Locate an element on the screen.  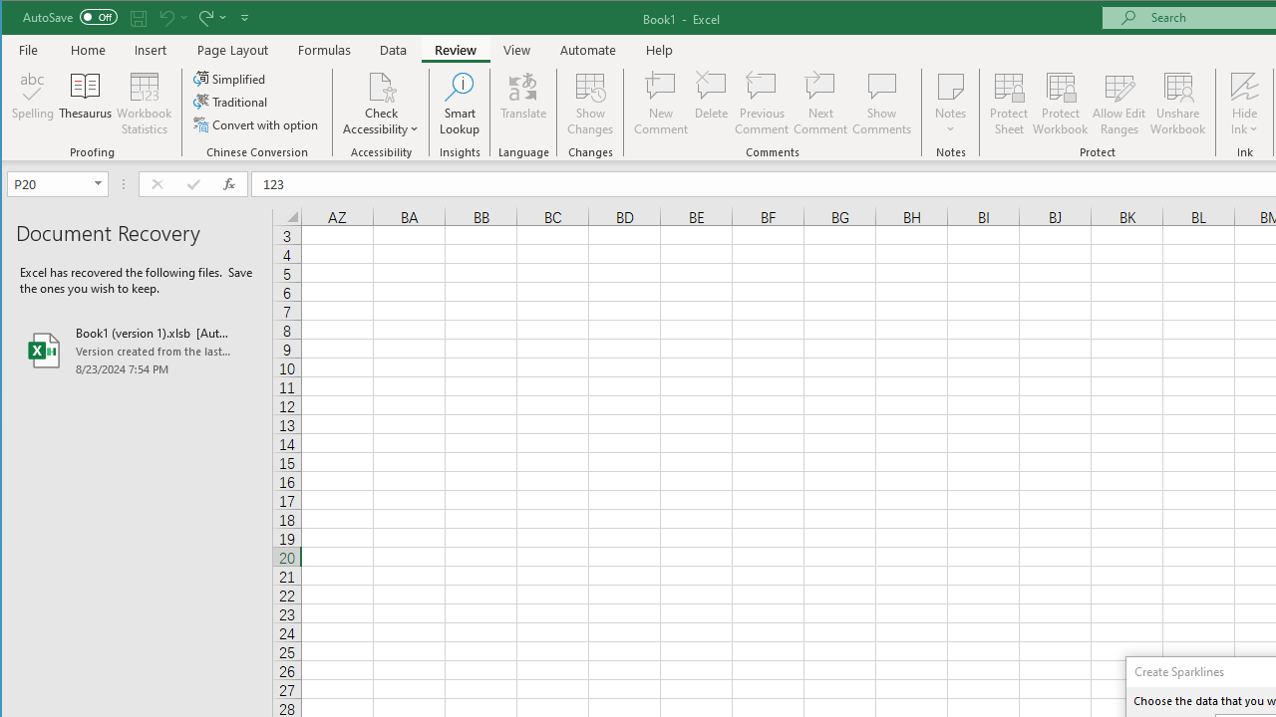
Delete is located at coordinates (711, 104).